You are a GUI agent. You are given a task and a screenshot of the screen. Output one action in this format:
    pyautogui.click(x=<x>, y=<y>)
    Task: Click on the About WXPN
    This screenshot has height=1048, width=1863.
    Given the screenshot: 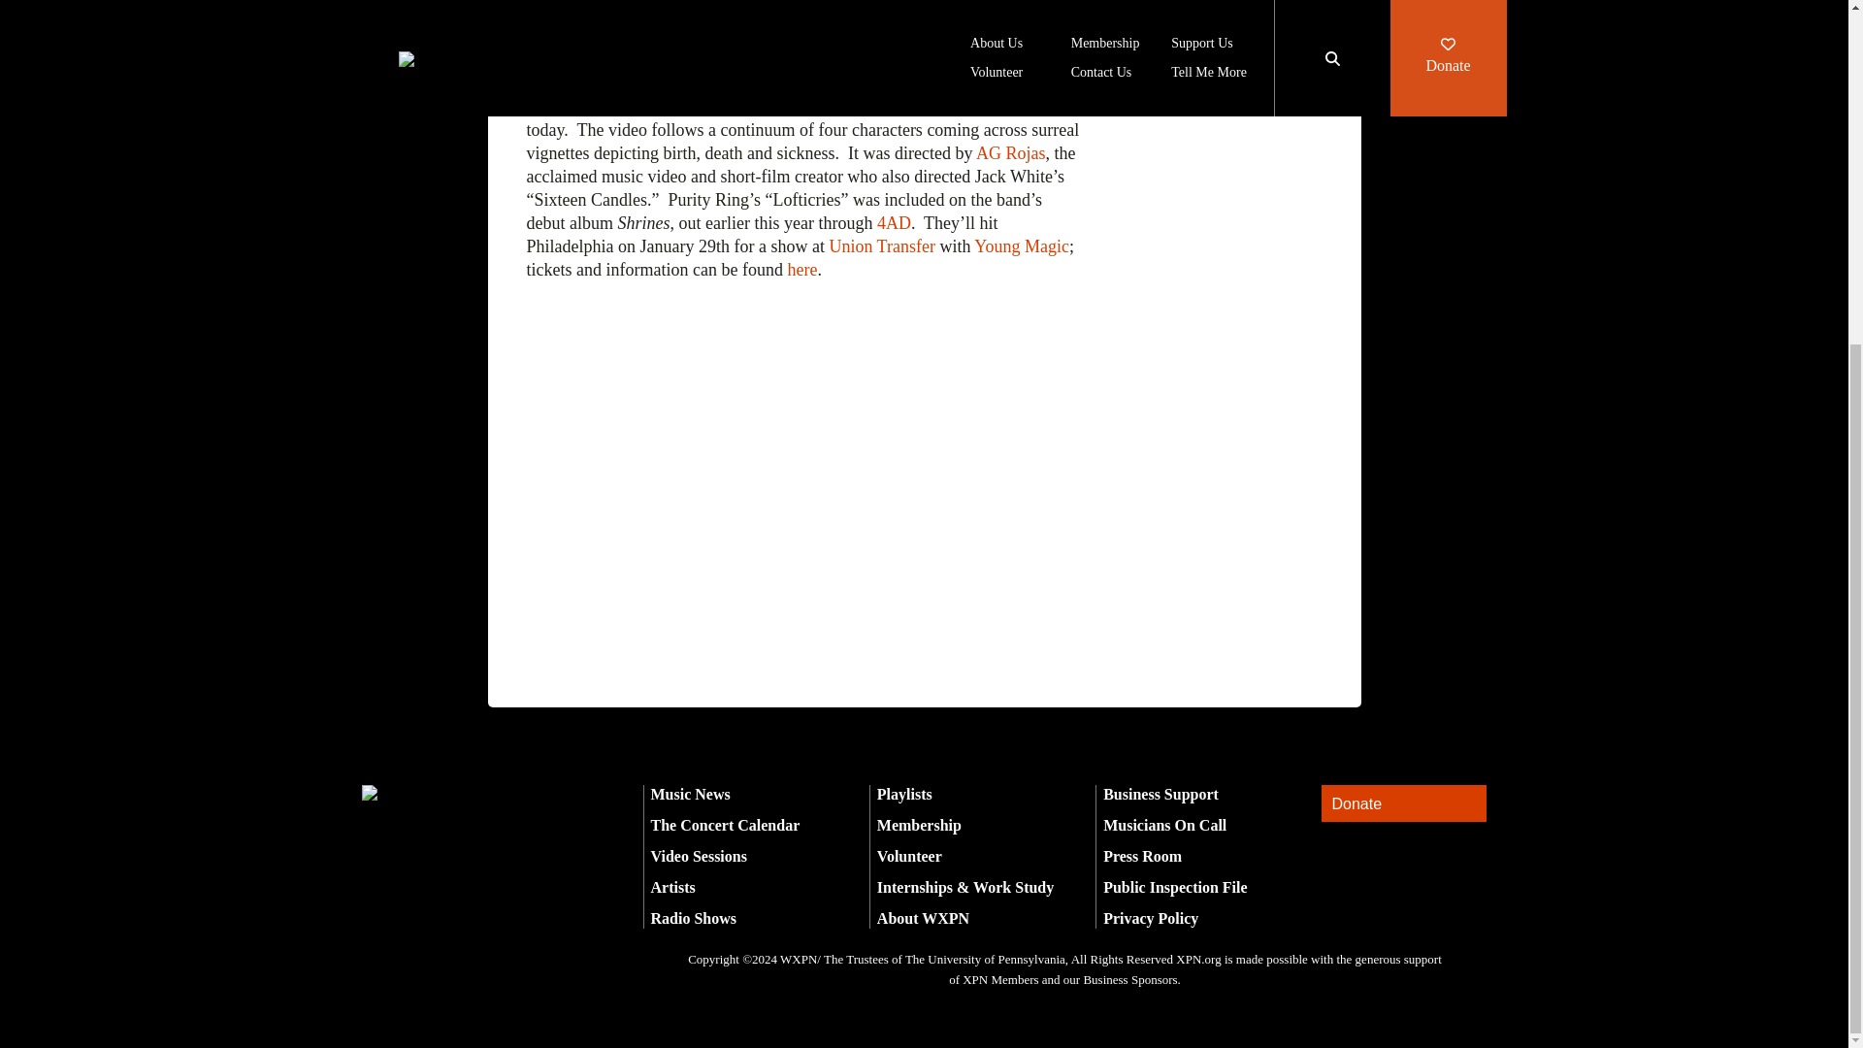 What is the action you would take?
    pyautogui.click(x=923, y=918)
    